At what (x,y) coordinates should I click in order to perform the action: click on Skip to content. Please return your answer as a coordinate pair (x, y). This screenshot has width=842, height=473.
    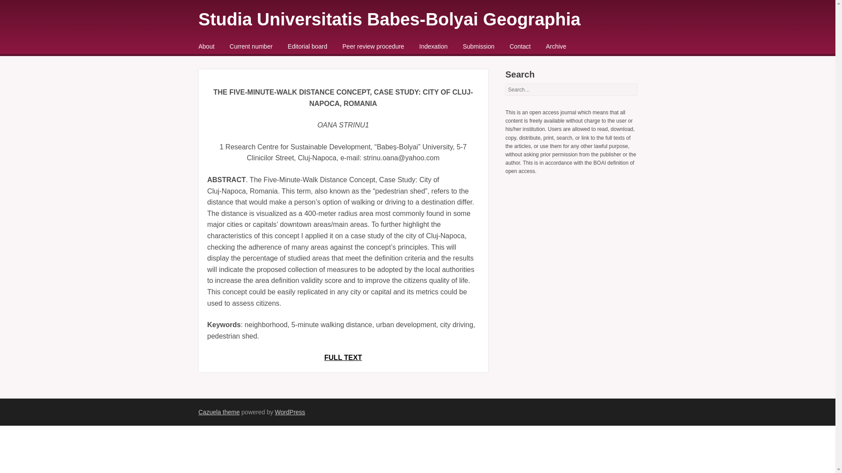
    Looking at the image, I should click on (221, 47).